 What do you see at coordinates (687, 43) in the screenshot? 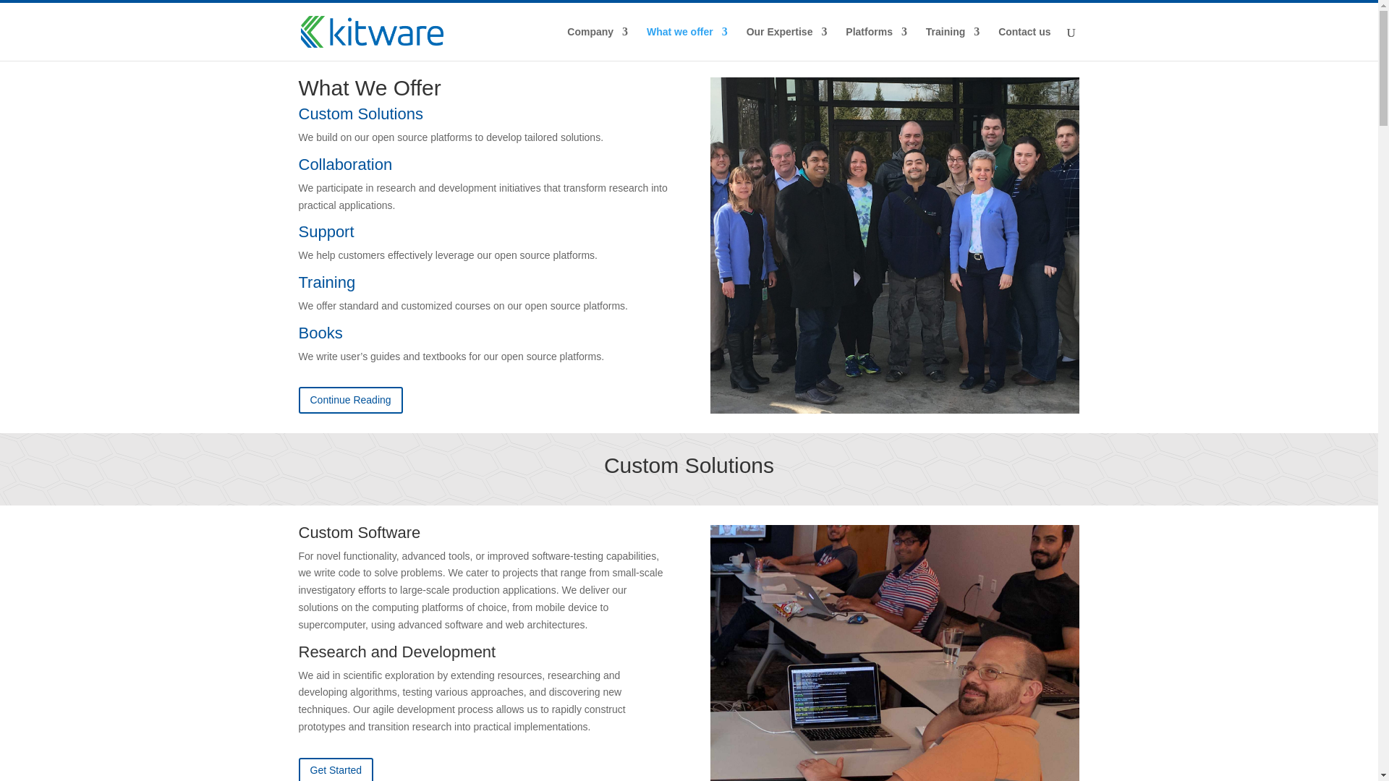
I see `What we offer` at bounding box center [687, 43].